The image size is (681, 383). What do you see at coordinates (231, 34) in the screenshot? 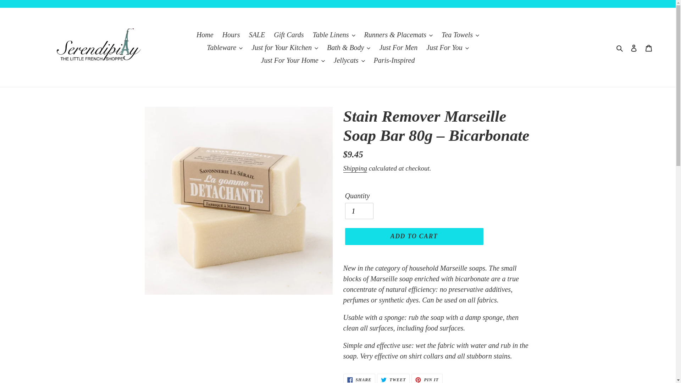
I see `Hours` at bounding box center [231, 34].